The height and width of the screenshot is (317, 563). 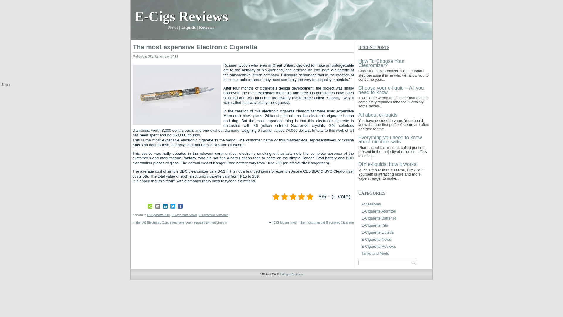 What do you see at coordinates (378, 115) in the screenshot?
I see `All about e-liquids` at bounding box center [378, 115].